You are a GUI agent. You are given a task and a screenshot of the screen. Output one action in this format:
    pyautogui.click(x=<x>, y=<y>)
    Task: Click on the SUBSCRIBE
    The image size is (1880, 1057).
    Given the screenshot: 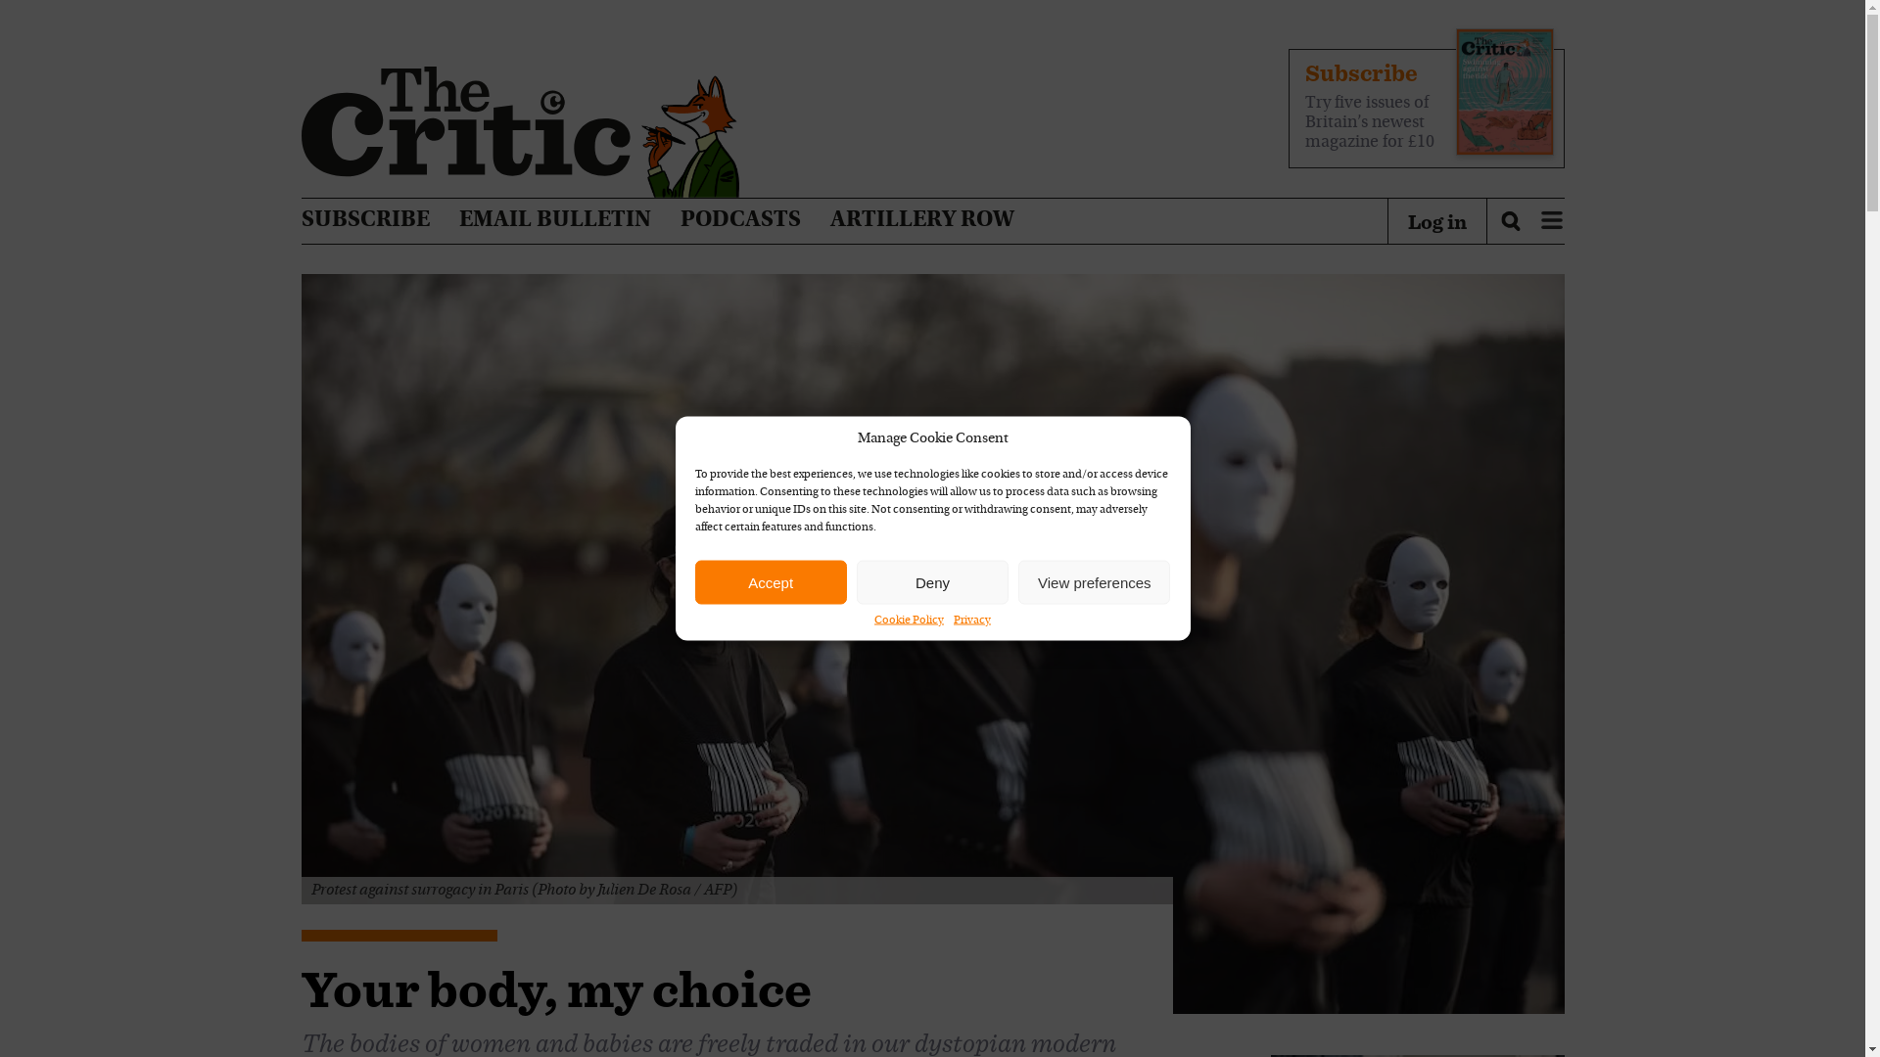 What is the action you would take?
    pyautogui.click(x=365, y=220)
    